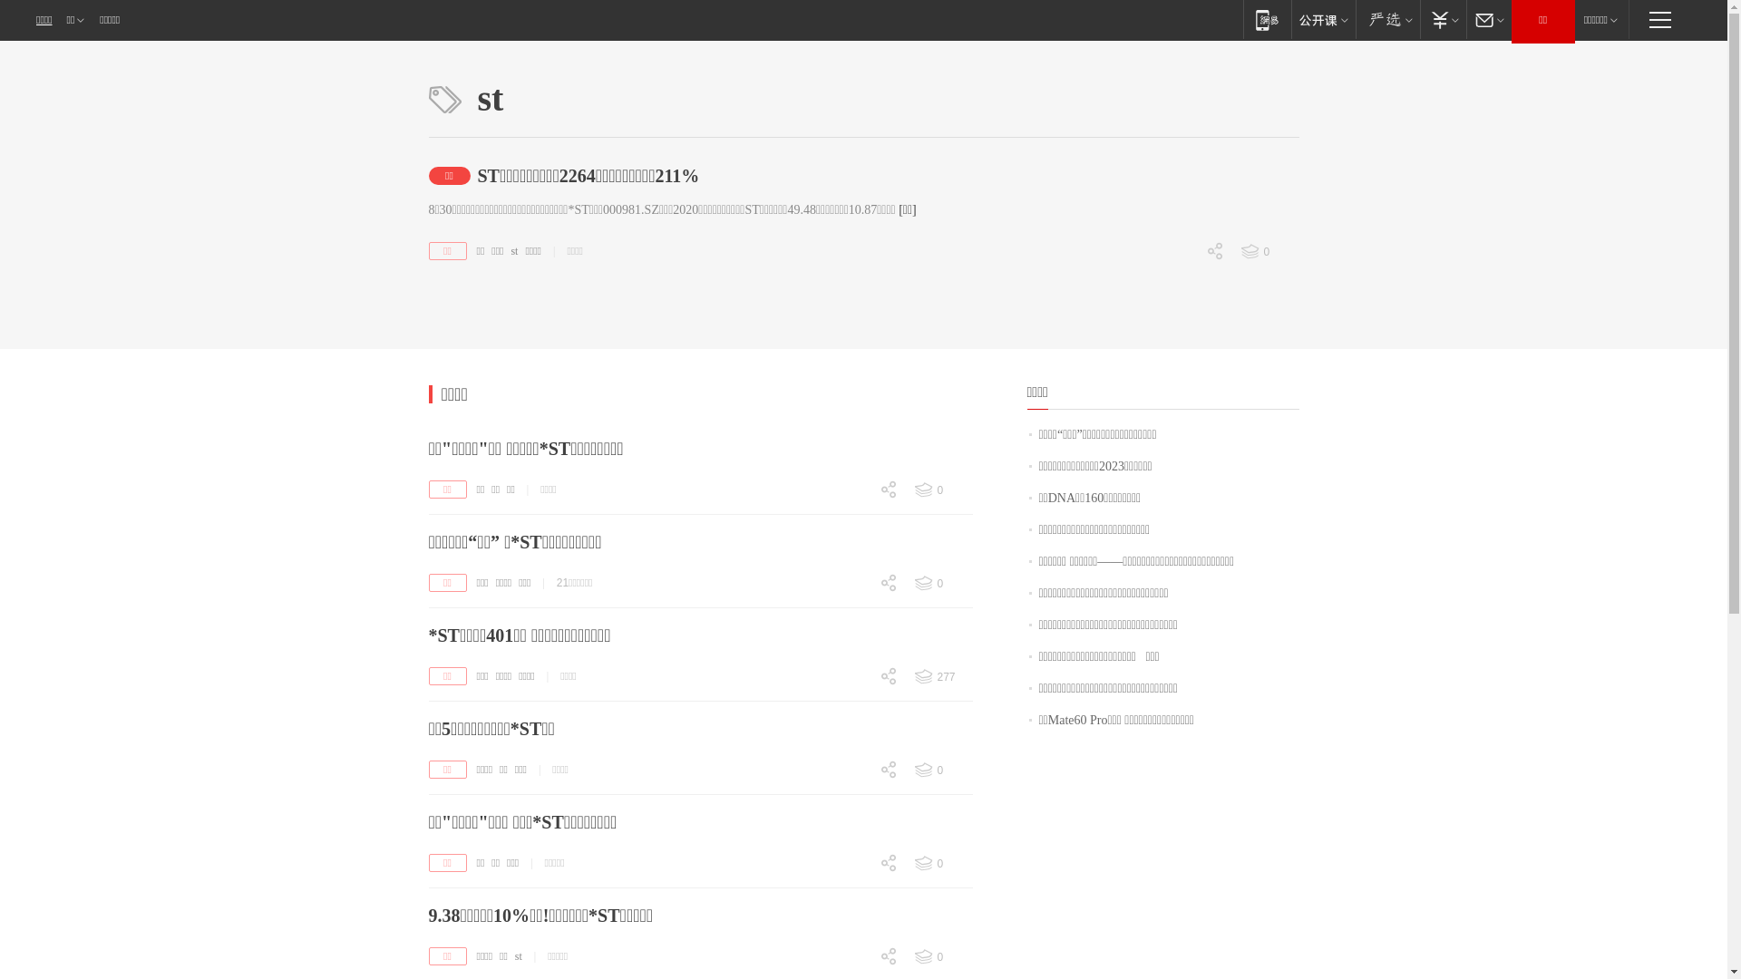  What do you see at coordinates (852, 896) in the screenshot?
I see `0` at bounding box center [852, 896].